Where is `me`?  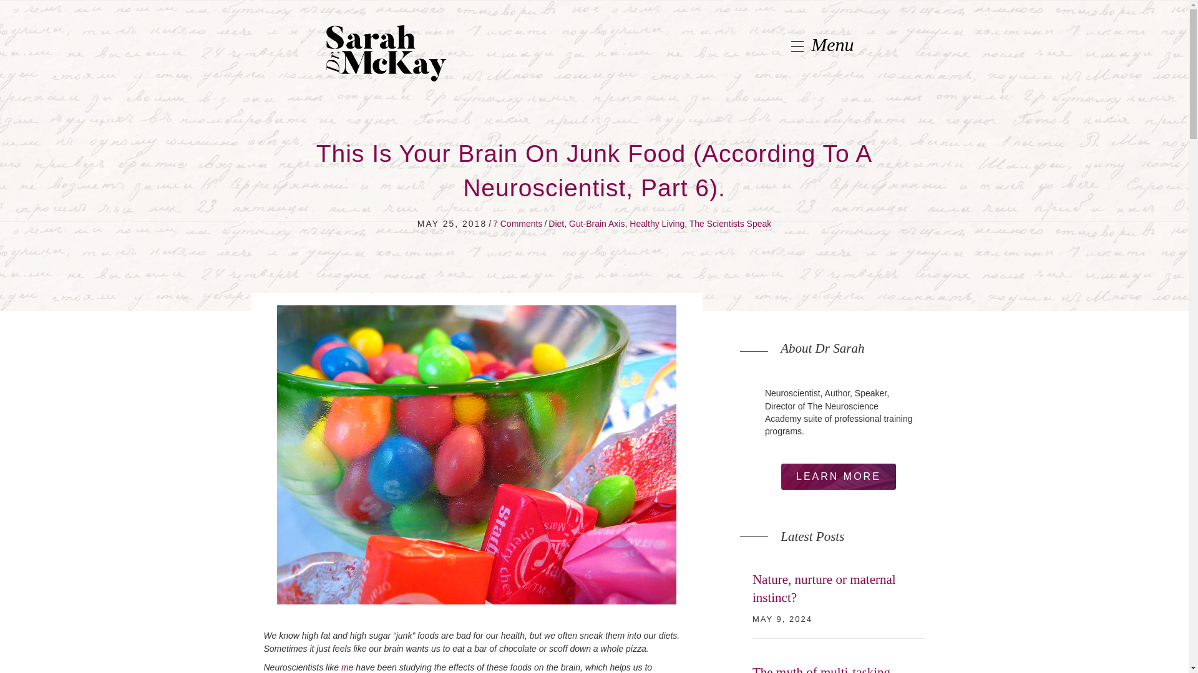
me is located at coordinates (347, 667).